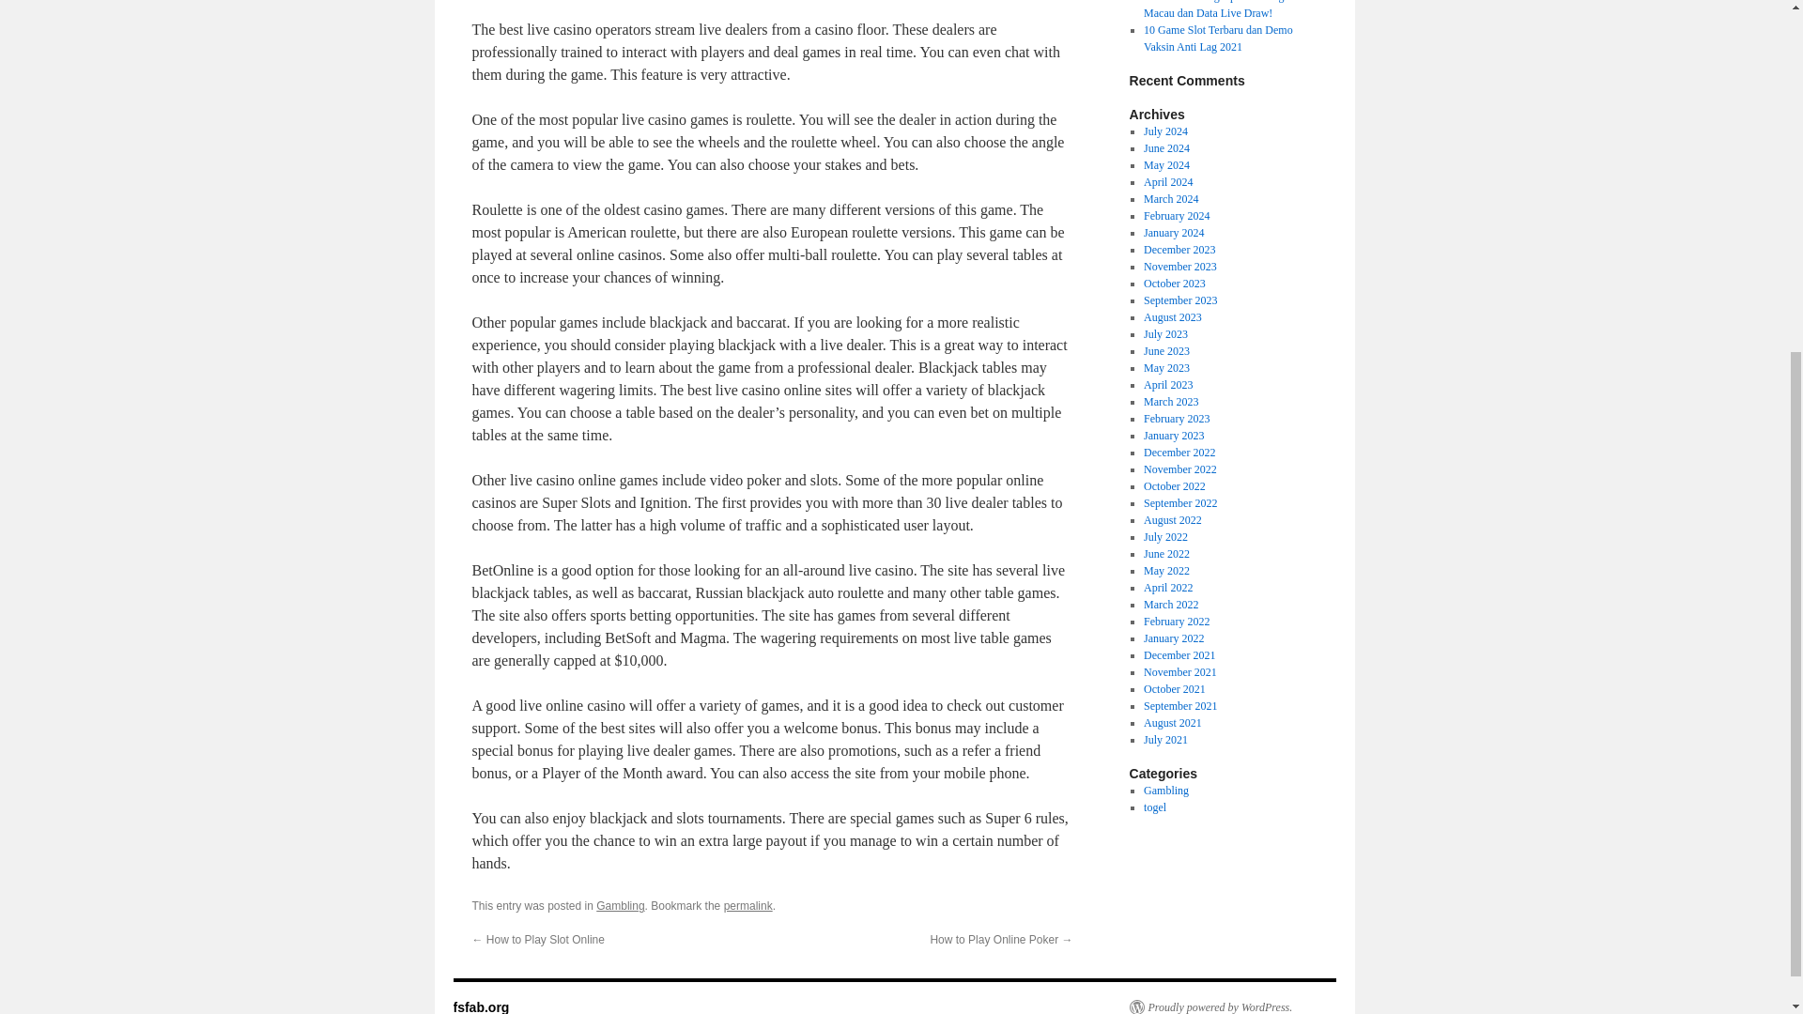  What do you see at coordinates (1172, 316) in the screenshot?
I see `August 2023` at bounding box center [1172, 316].